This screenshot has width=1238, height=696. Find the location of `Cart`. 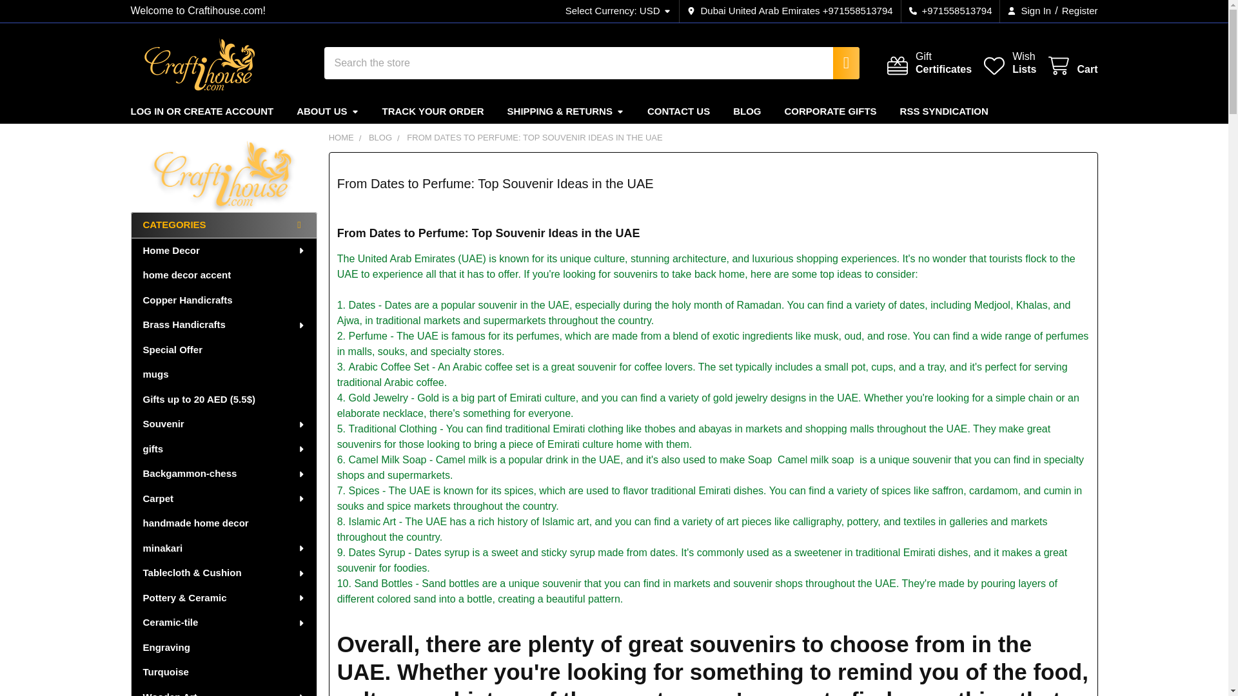

Cart is located at coordinates (928, 63).